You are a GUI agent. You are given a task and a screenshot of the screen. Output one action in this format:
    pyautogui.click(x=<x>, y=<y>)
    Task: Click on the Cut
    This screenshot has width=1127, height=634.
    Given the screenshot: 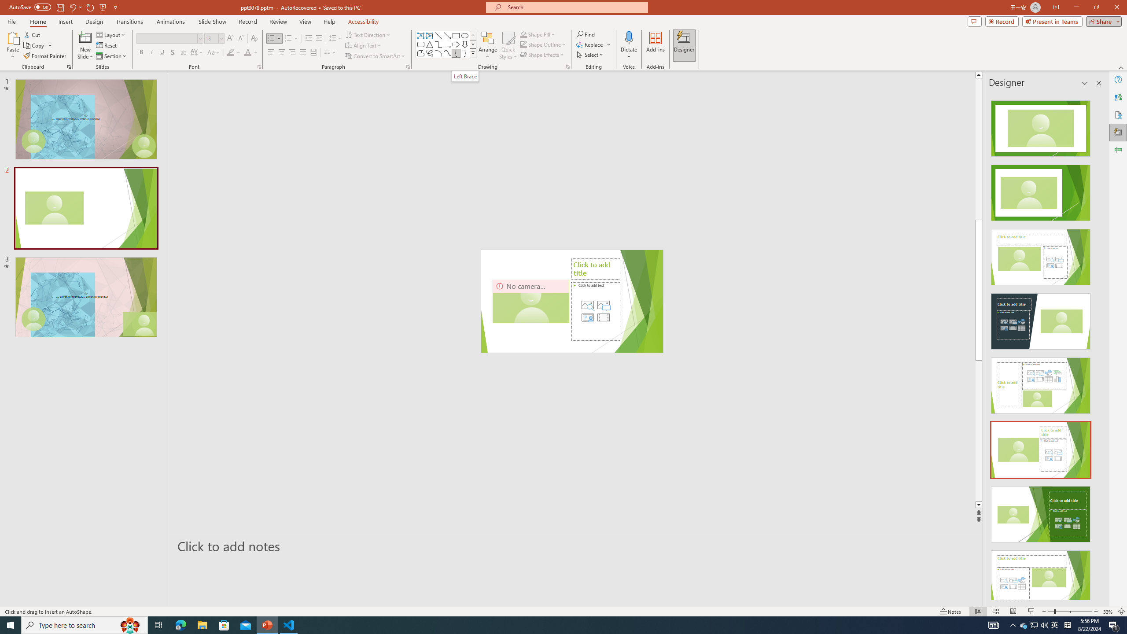 What is the action you would take?
    pyautogui.click(x=33, y=34)
    